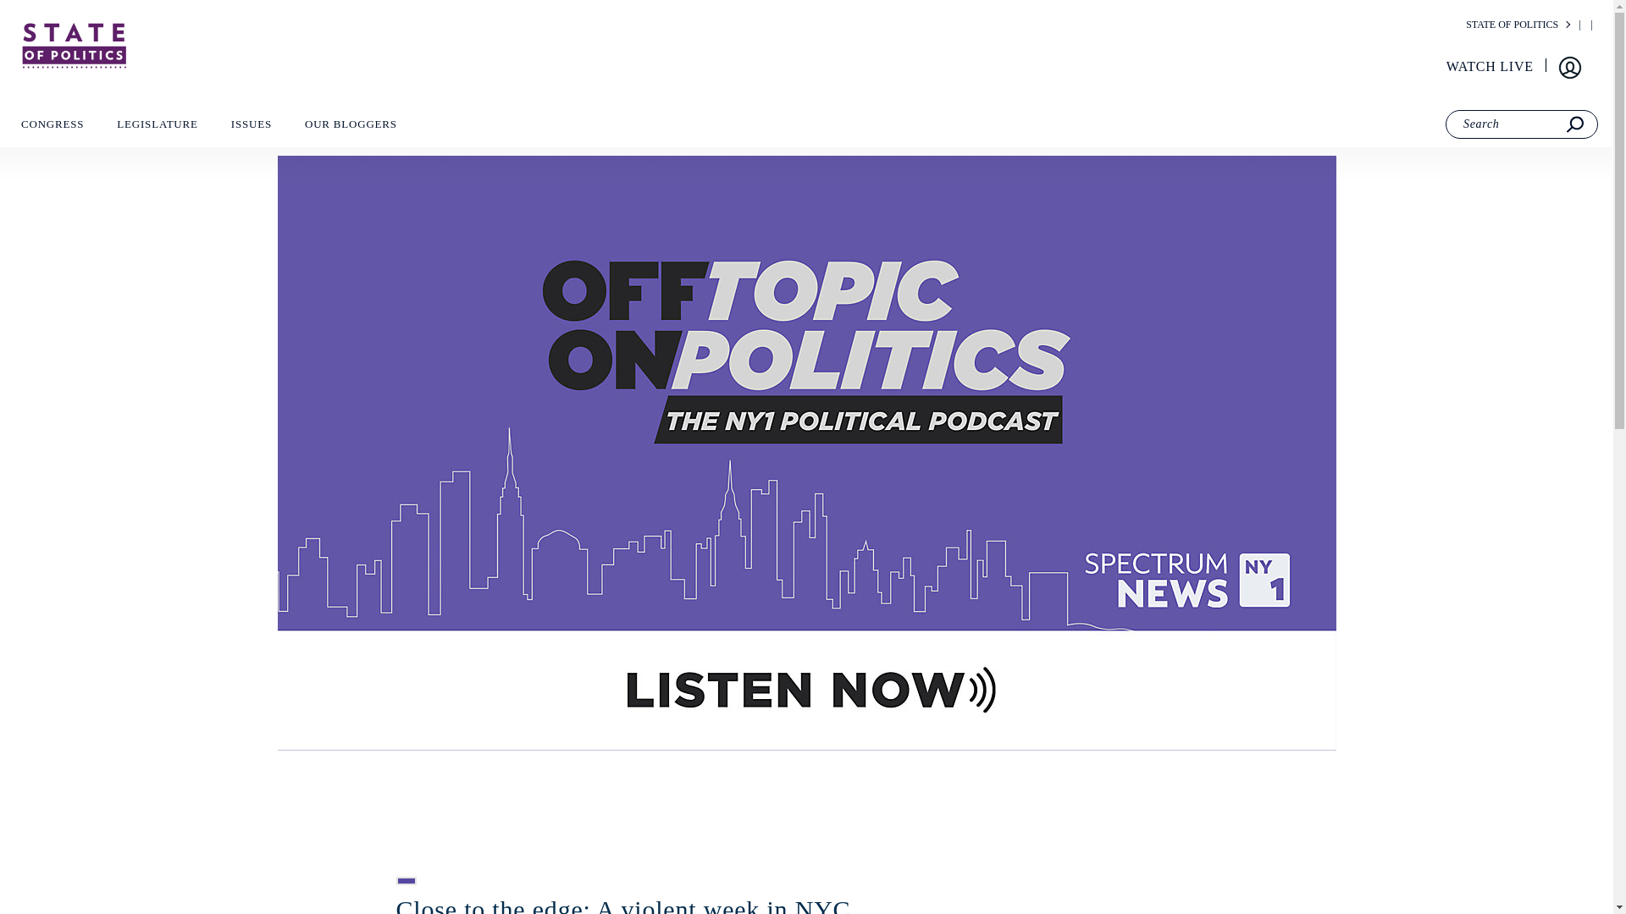 Image resolution: width=1626 pixels, height=914 pixels. Describe the element at coordinates (52, 129) in the screenshot. I see `CONGRESS` at that location.